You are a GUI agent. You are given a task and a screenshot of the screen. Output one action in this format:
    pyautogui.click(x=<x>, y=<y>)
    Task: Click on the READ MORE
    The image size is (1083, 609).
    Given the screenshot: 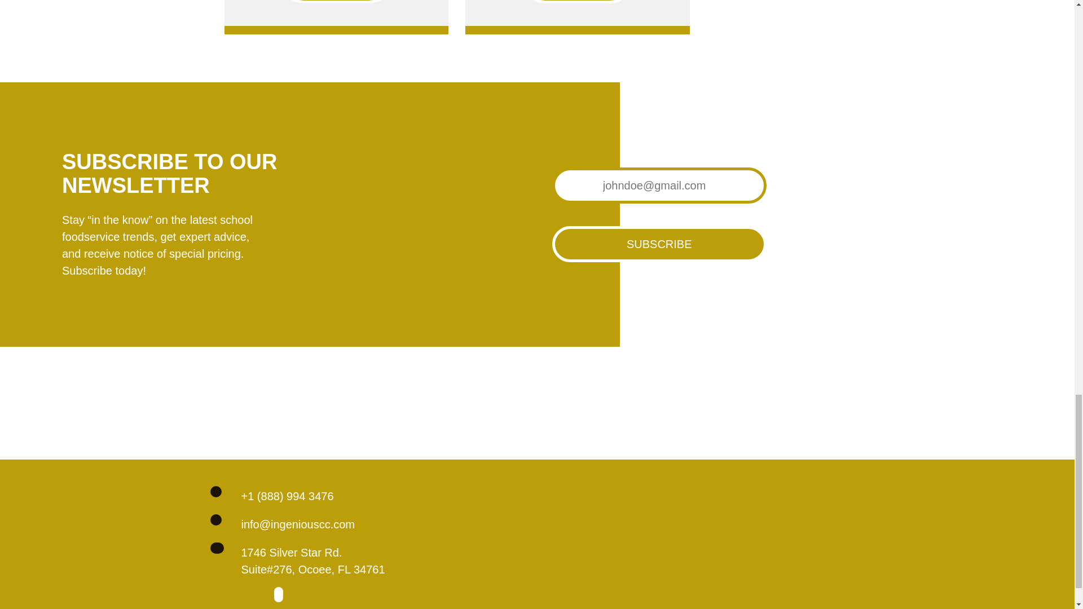 What is the action you would take?
    pyautogui.click(x=577, y=2)
    